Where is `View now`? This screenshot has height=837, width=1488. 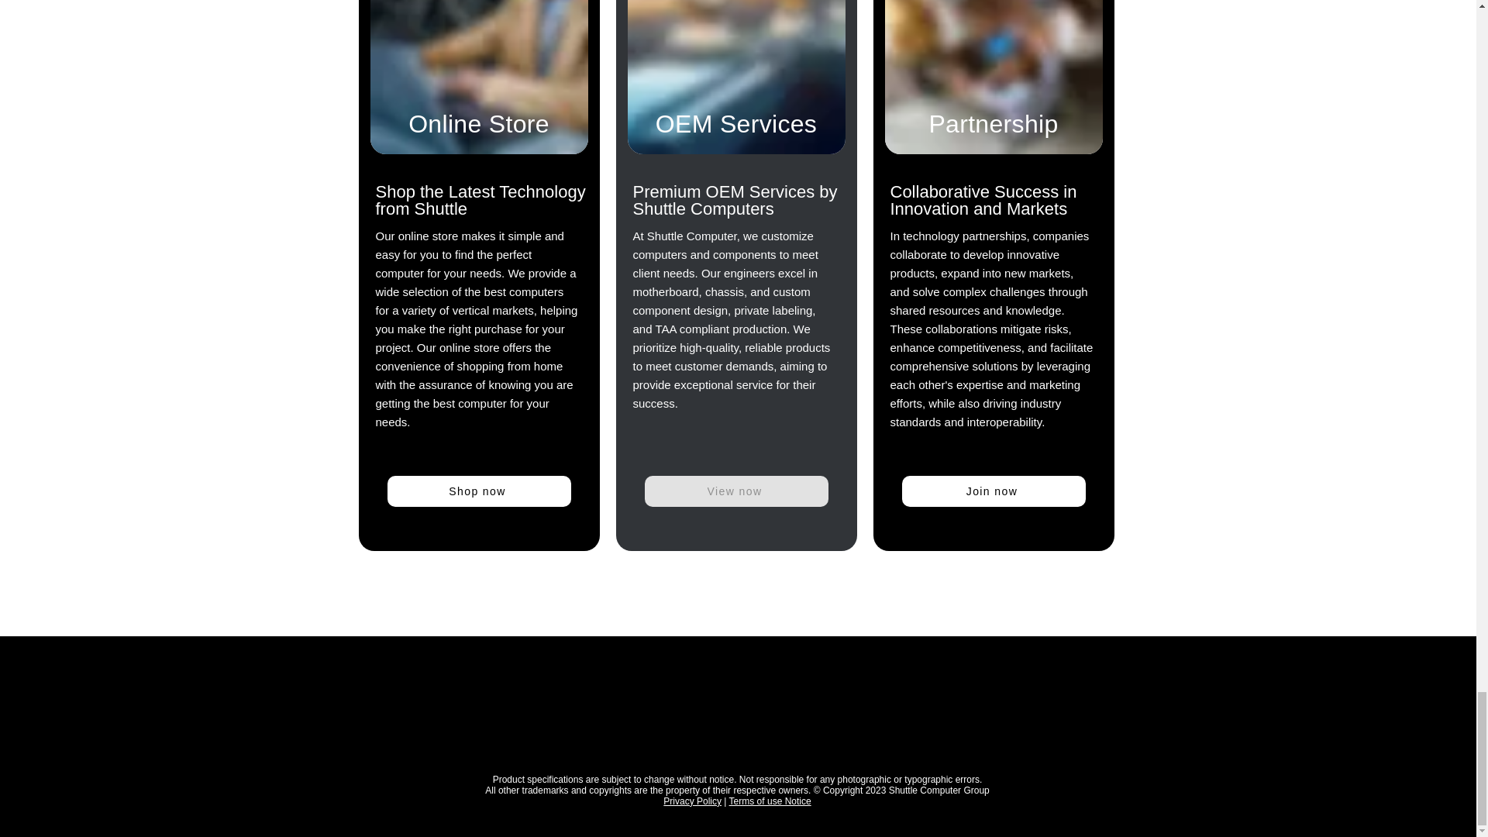 View now is located at coordinates (736, 491).